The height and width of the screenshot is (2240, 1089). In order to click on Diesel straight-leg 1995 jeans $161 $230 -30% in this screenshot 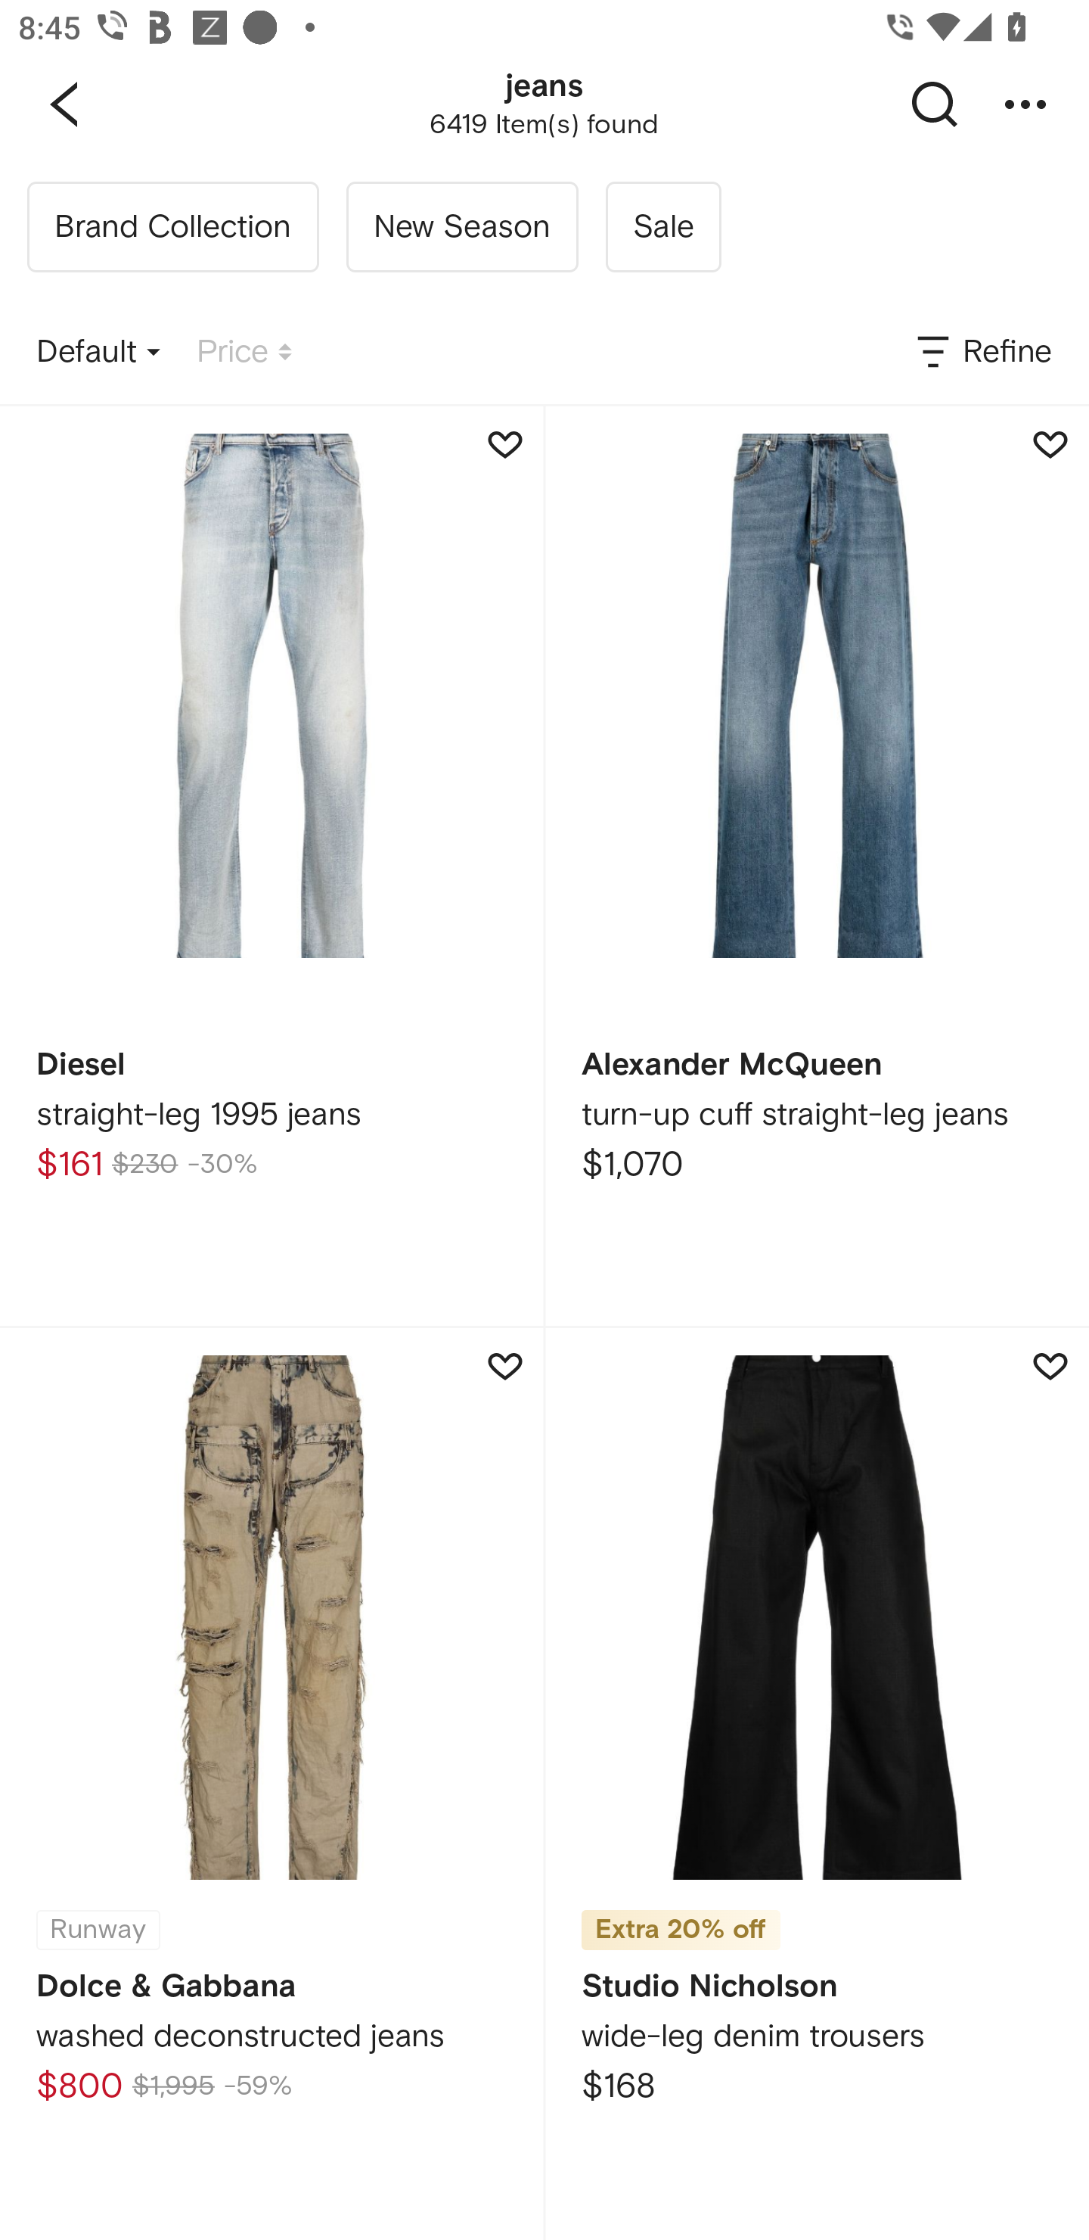, I will do `click(271, 866)`.